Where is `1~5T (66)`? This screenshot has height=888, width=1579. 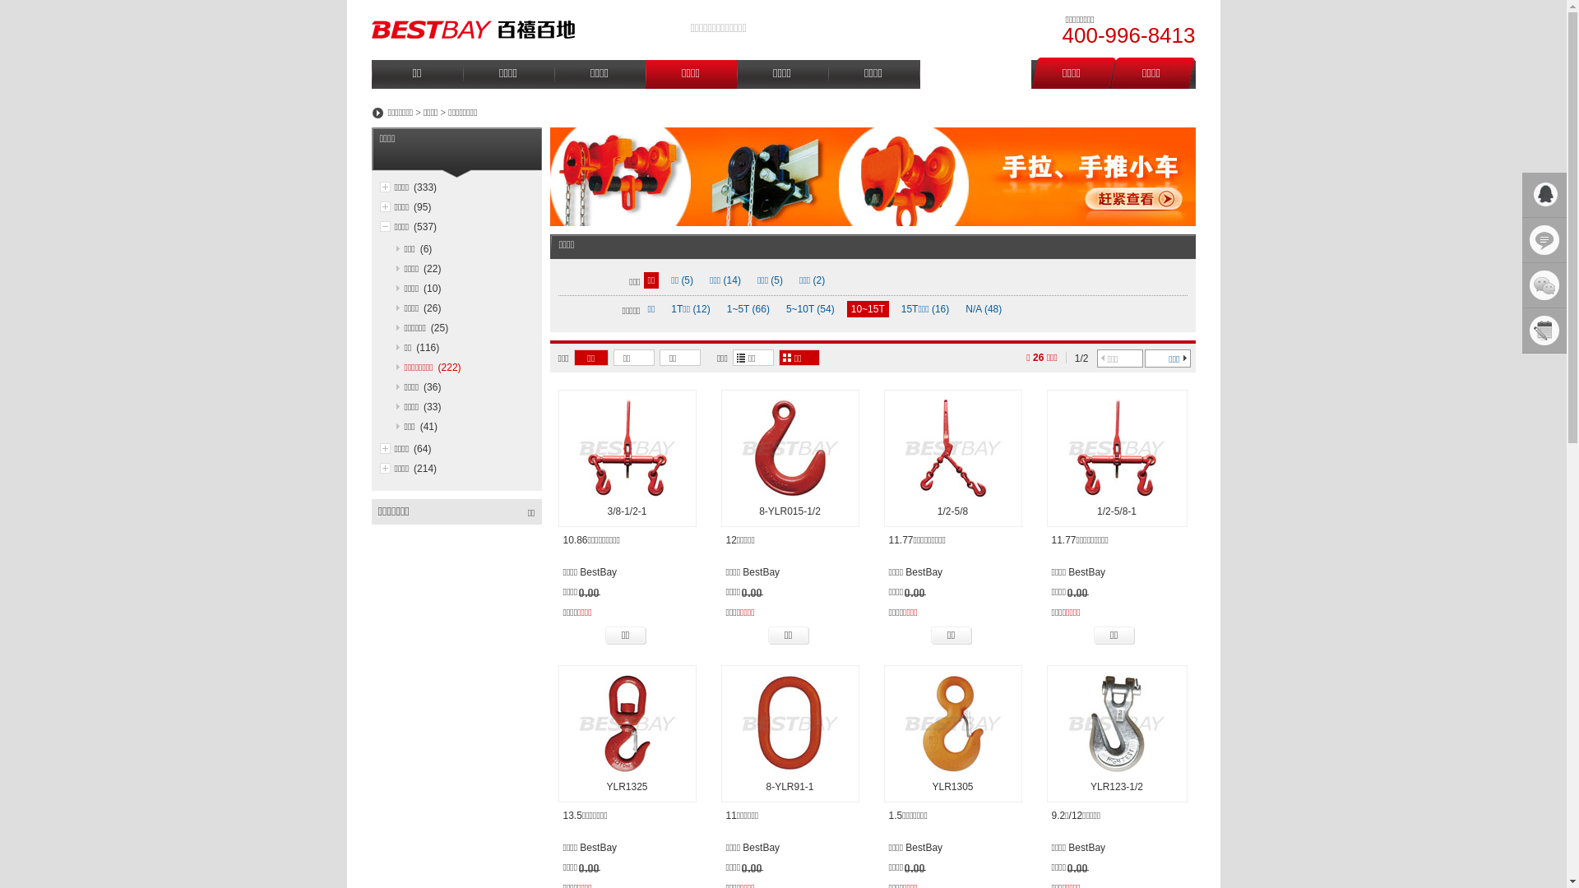
1~5T (66) is located at coordinates (748, 309).